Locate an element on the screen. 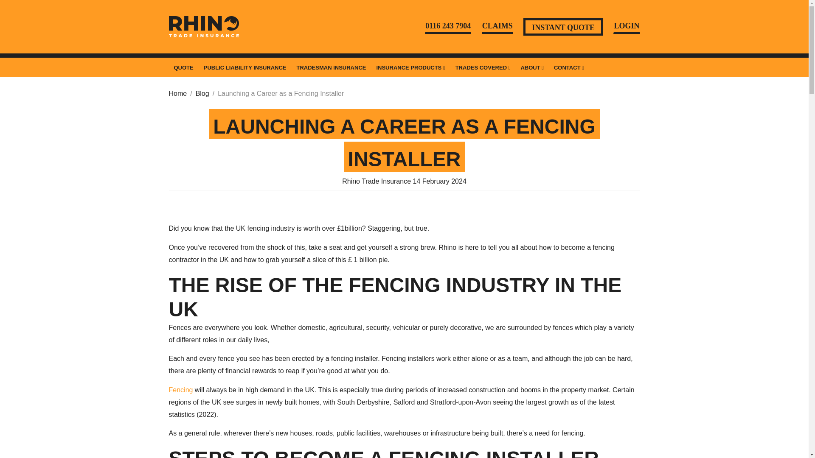 The image size is (815, 458). CLAIMS is located at coordinates (497, 26).